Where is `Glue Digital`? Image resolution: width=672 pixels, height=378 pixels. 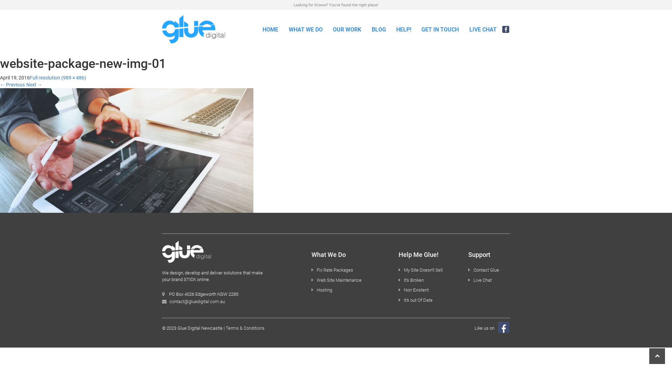 Glue Digital is located at coordinates (187, 253).